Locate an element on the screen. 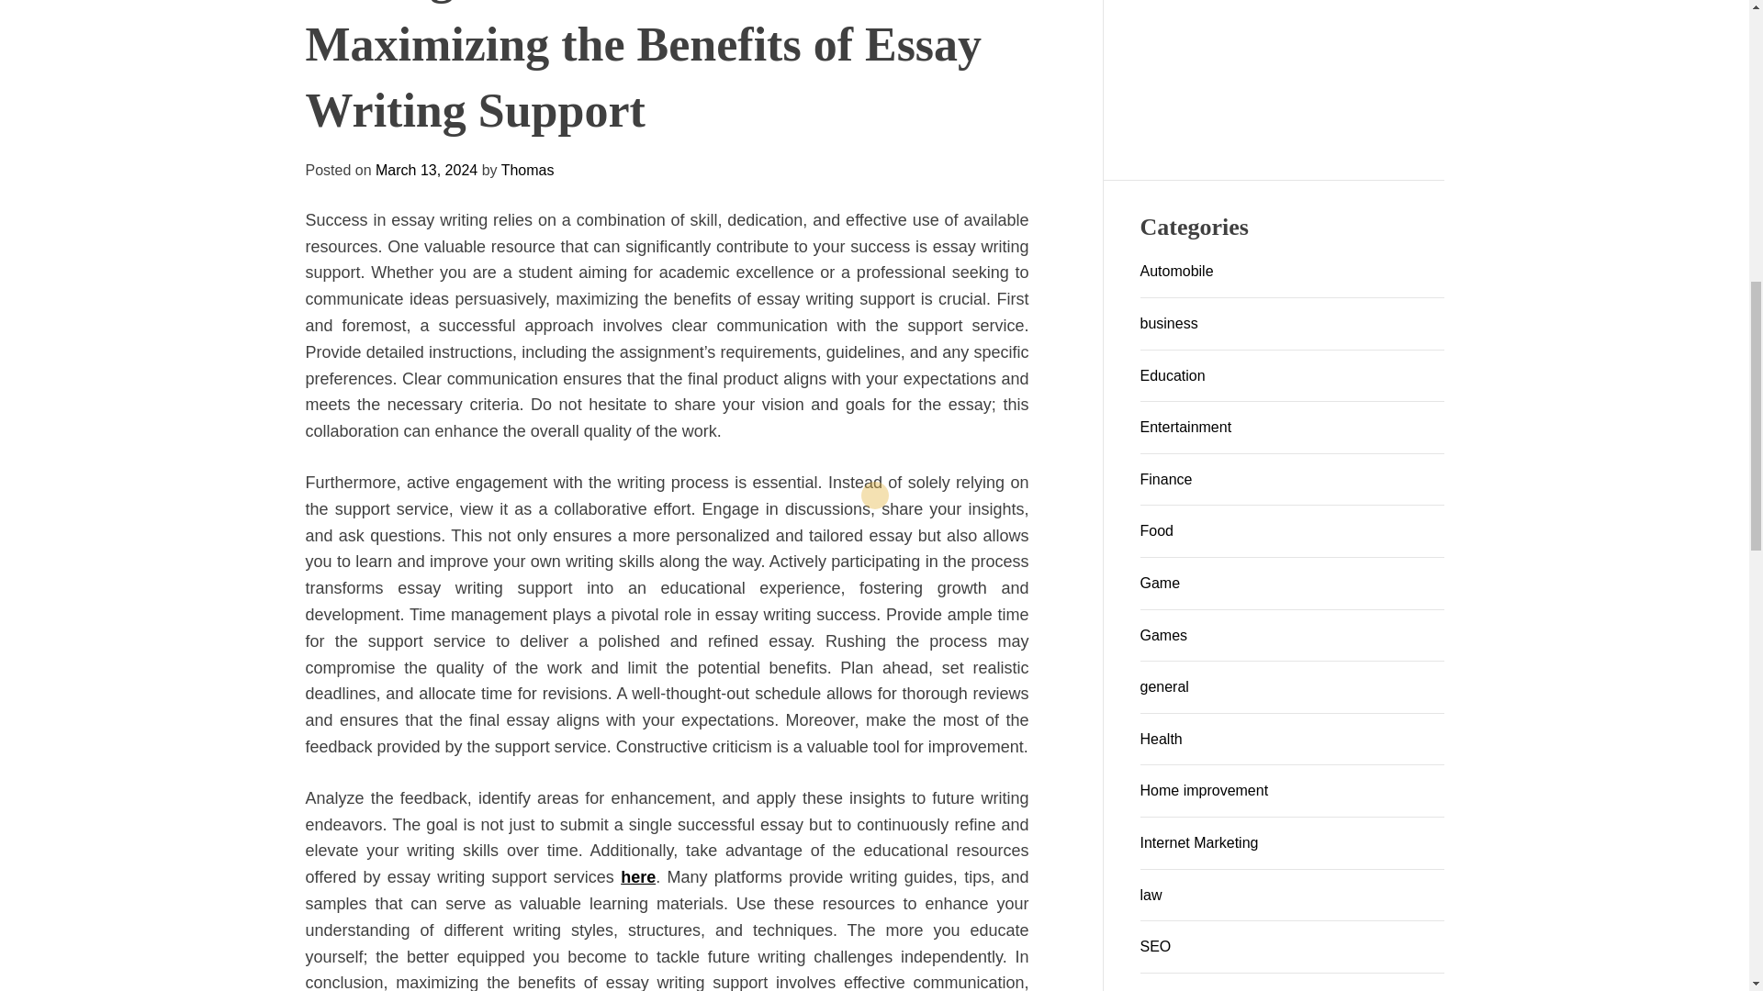  Entertainment is located at coordinates (1186, 427).